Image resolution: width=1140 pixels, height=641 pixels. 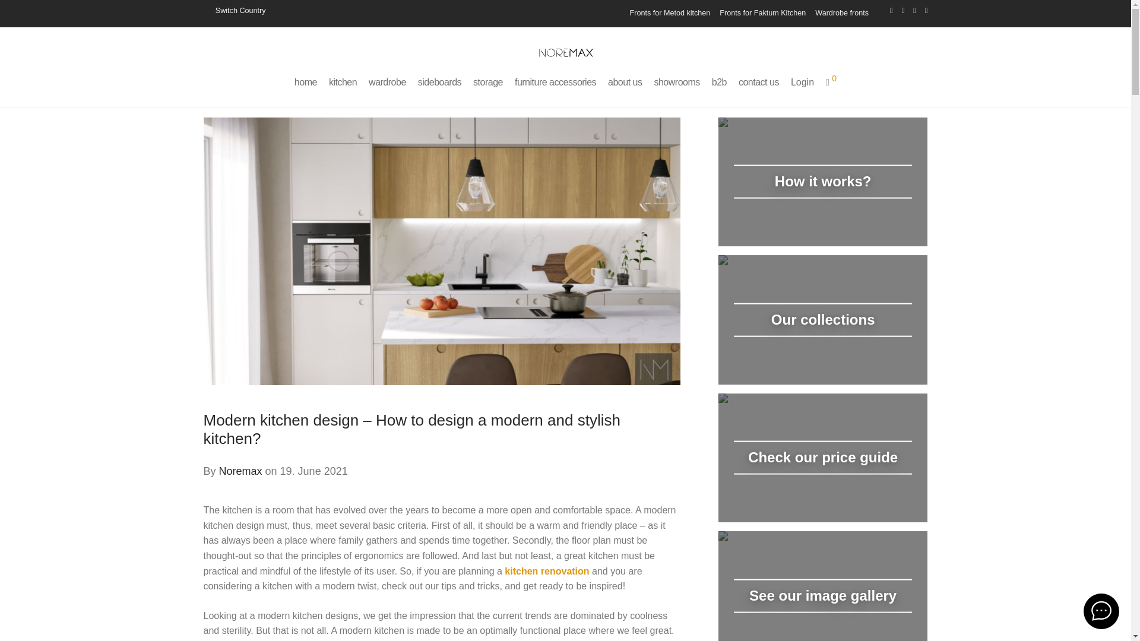 I want to click on home, so click(x=305, y=82).